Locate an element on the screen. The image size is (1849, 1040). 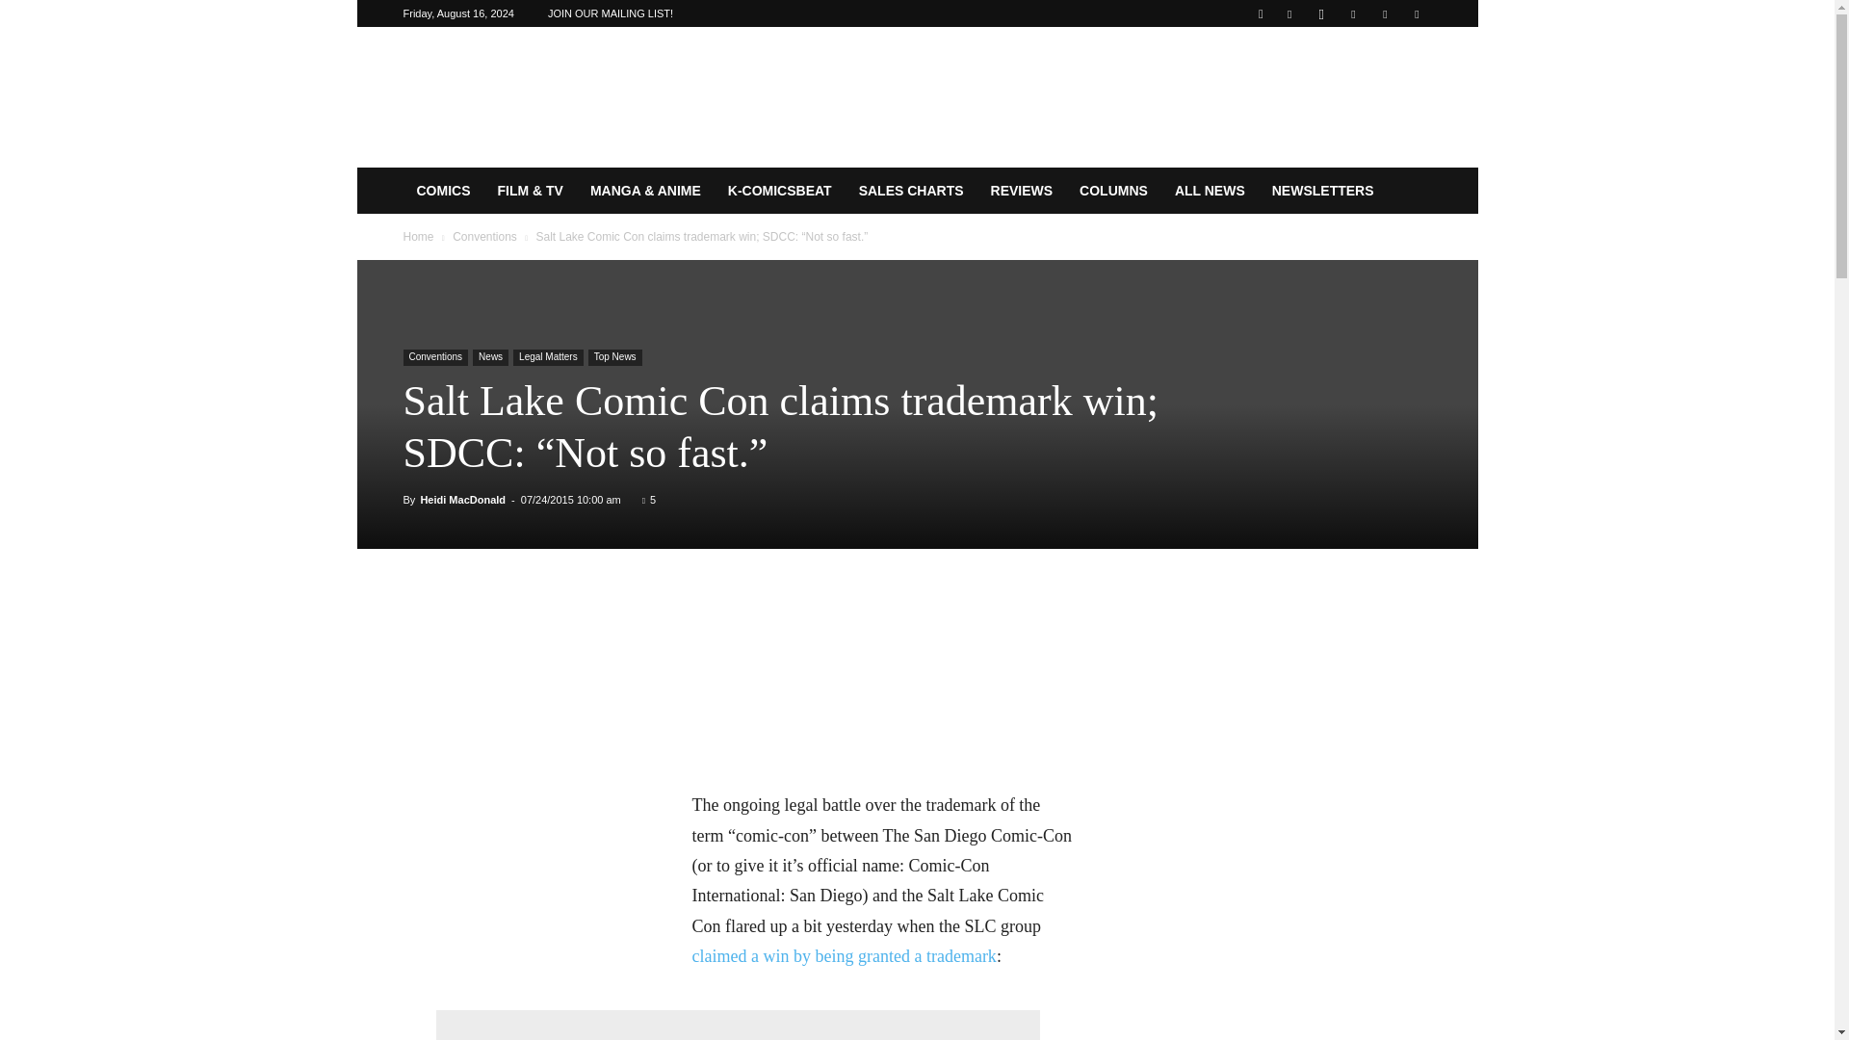
SALES CHARTS is located at coordinates (911, 191).